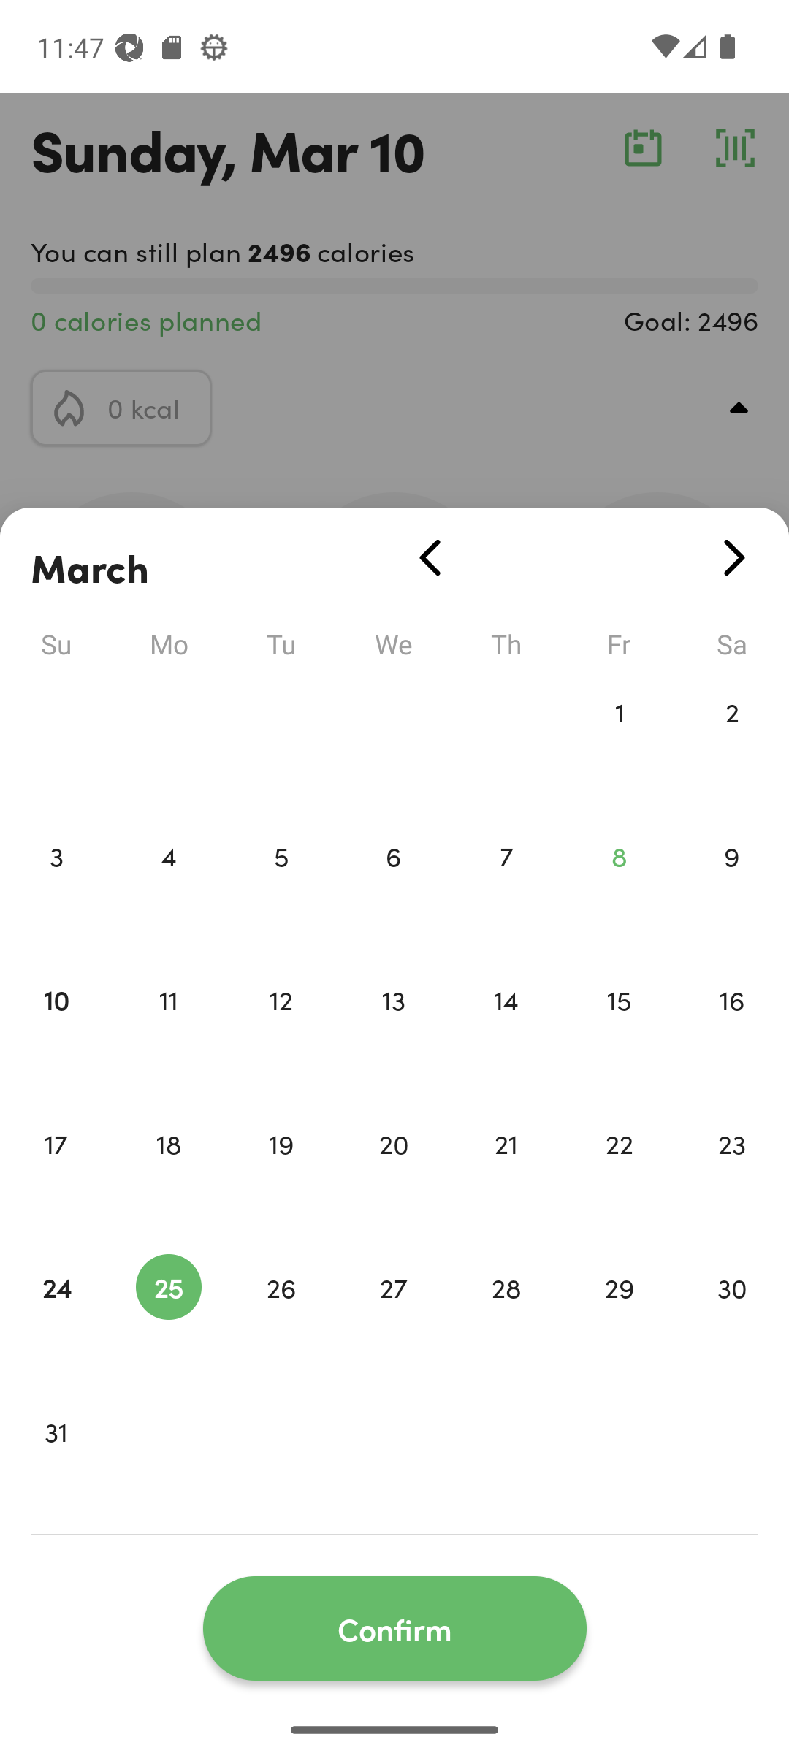 The height and width of the screenshot is (1753, 789). I want to click on 1, so click(620, 742).